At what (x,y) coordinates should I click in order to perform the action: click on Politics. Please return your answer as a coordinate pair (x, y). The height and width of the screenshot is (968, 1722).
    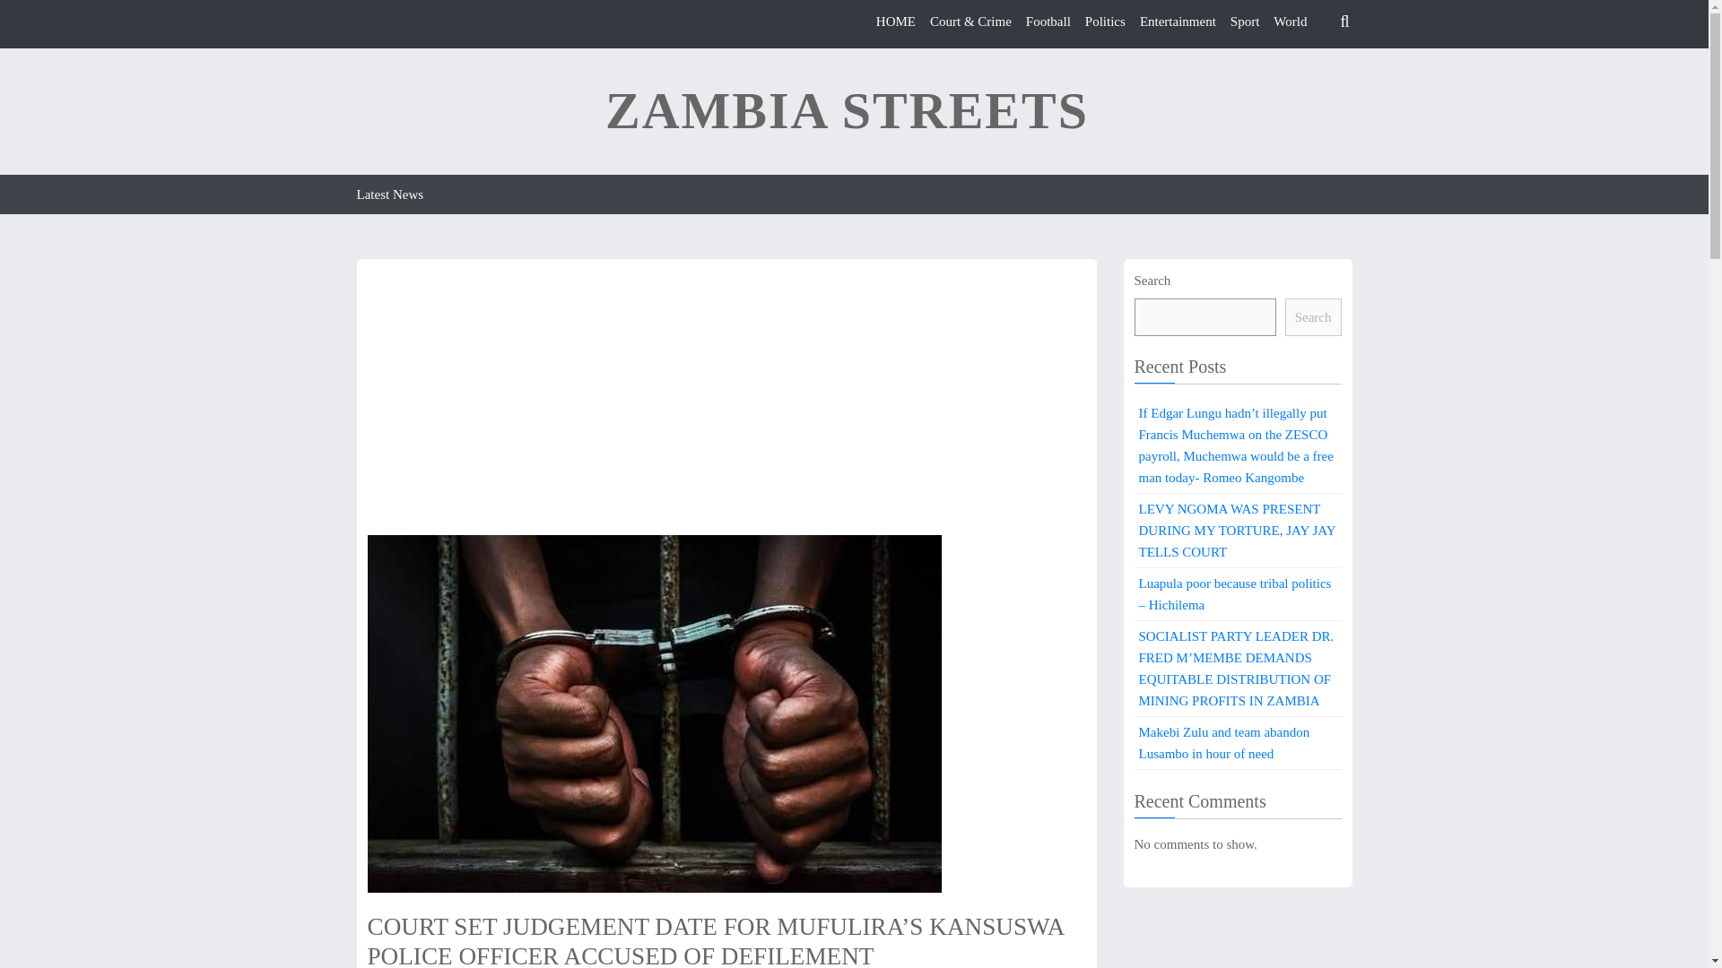
    Looking at the image, I should click on (1105, 22).